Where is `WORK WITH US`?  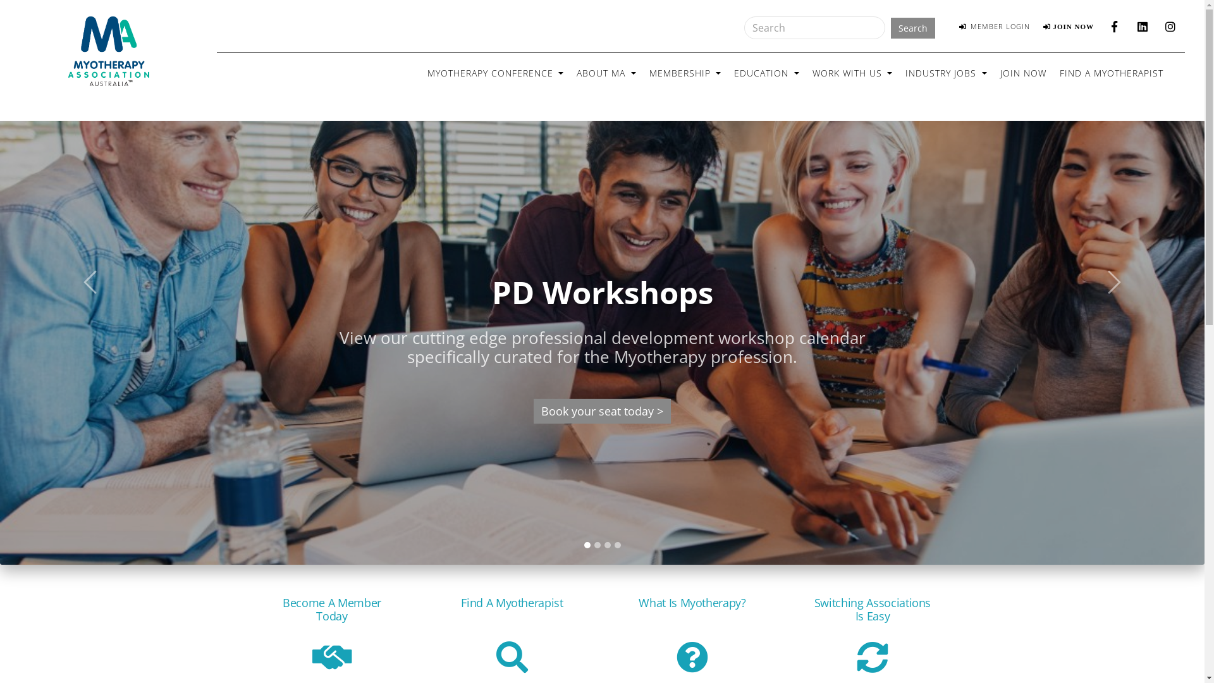
WORK WITH US is located at coordinates (852, 73).